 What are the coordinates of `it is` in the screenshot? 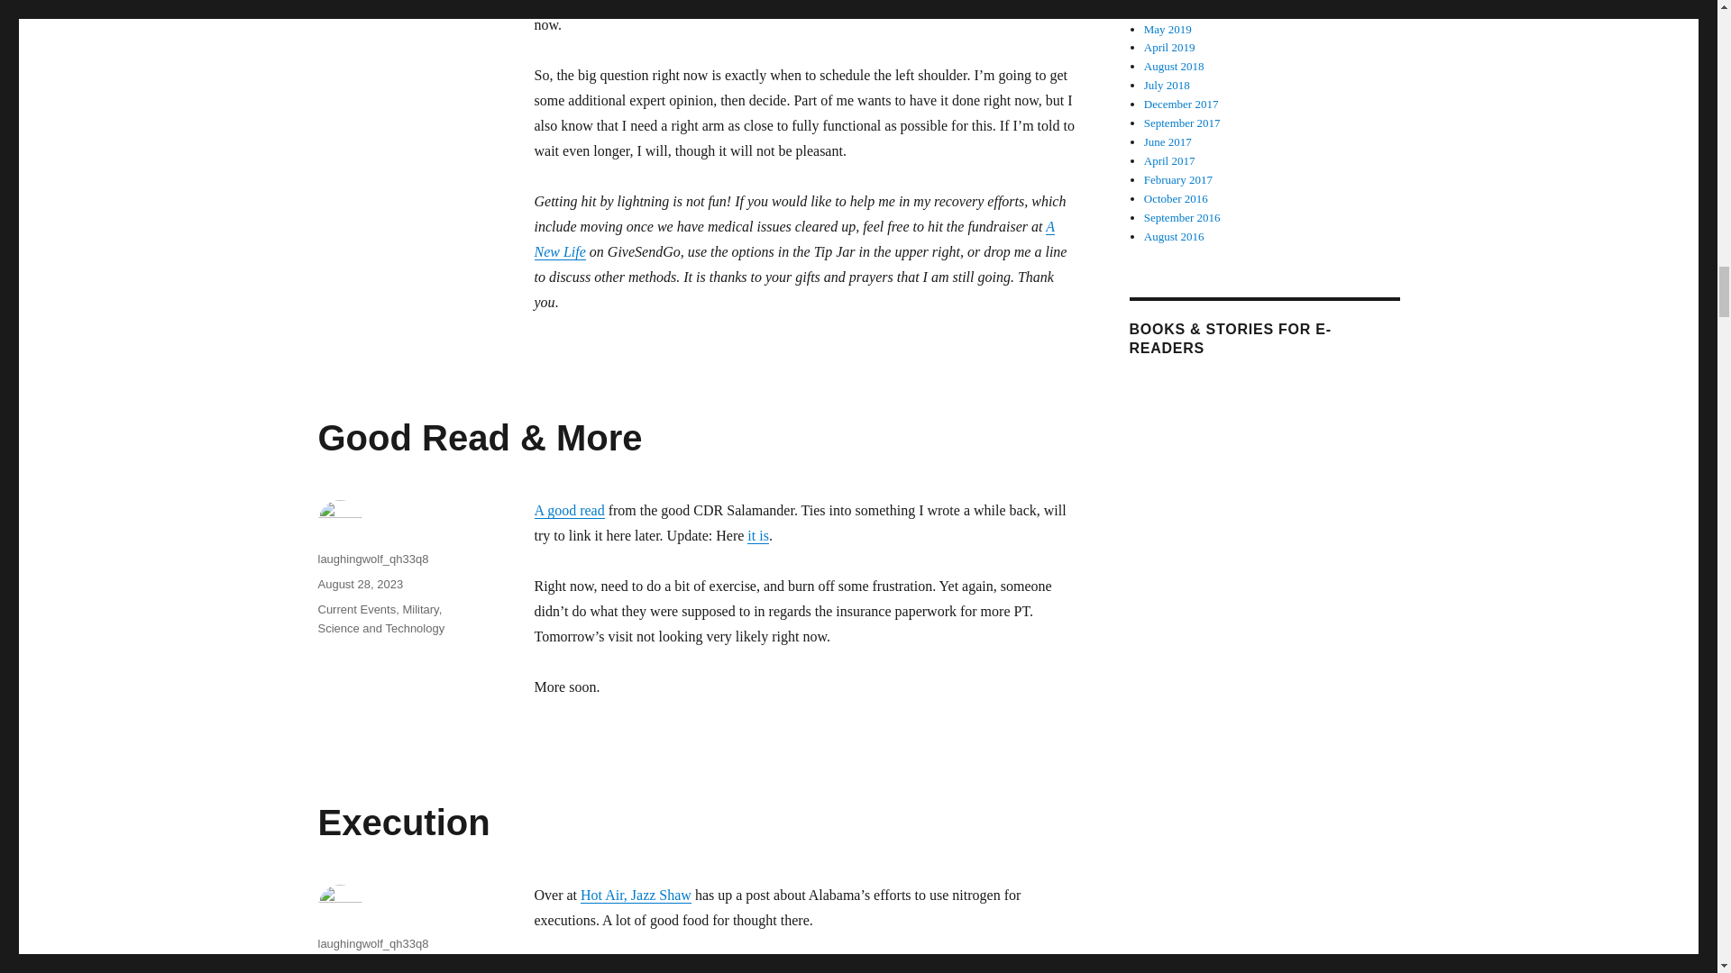 It's located at (757, 535).